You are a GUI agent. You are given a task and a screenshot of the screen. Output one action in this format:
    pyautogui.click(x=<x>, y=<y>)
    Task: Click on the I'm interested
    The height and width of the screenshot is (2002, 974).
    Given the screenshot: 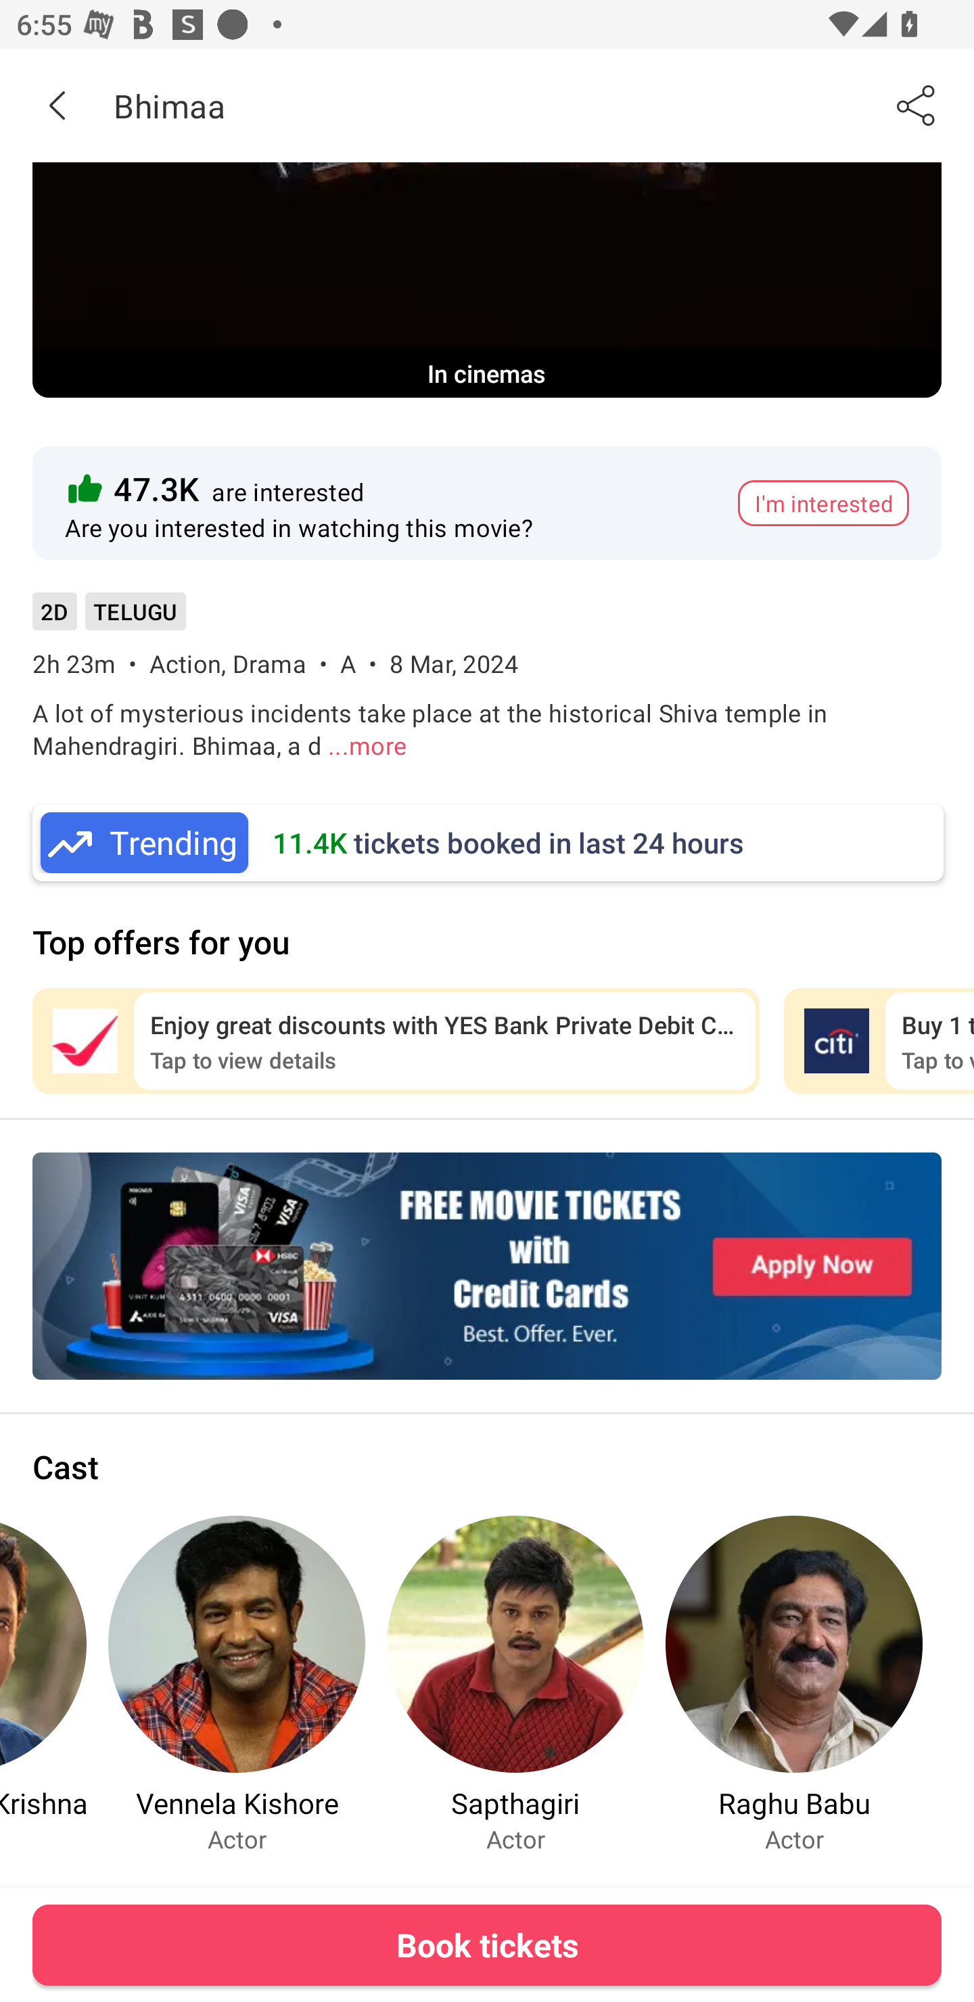 What is the action you would take?
    pyautogui.click(x=823, y=503)
    